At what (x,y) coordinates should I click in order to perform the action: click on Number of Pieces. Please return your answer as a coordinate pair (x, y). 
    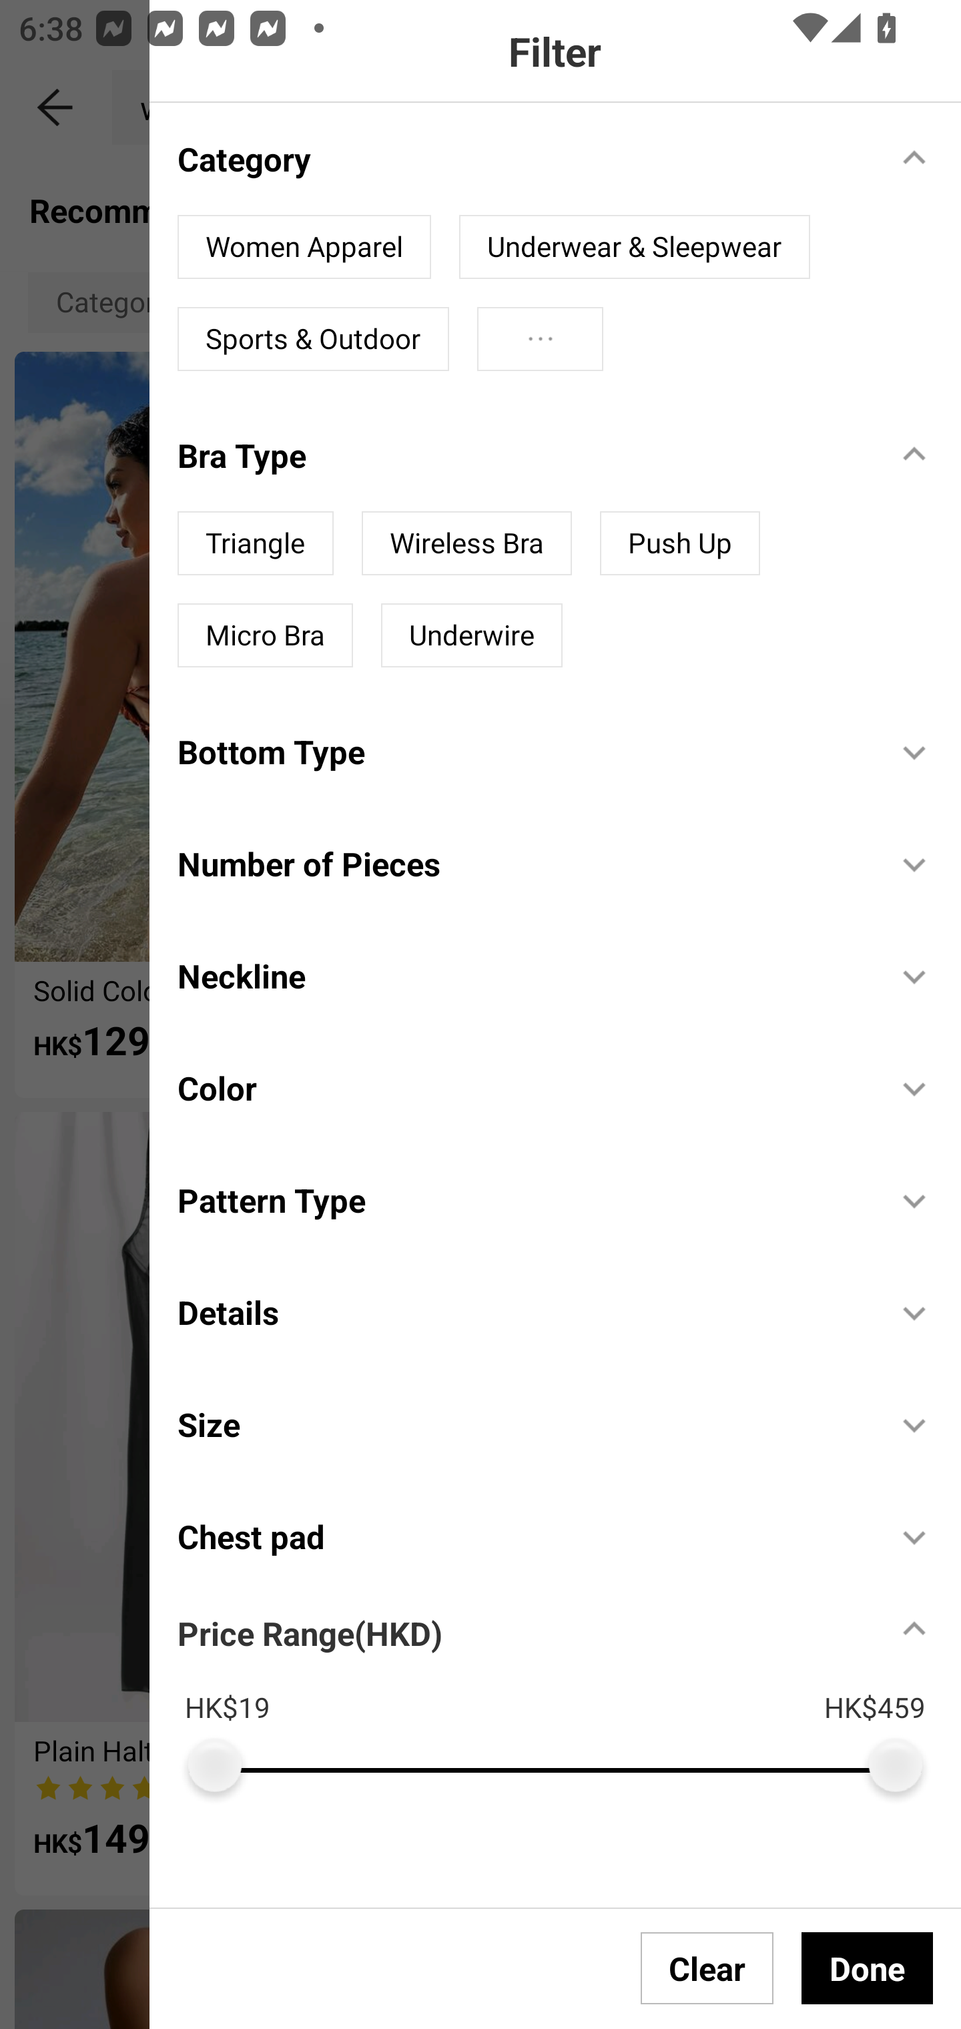
    Looking at the image, I should click on (523, 863).